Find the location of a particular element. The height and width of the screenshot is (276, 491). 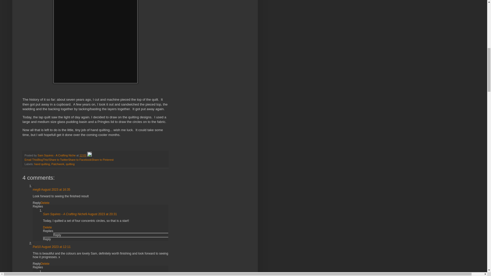

hand quilting is located at coordinates (42, 164).